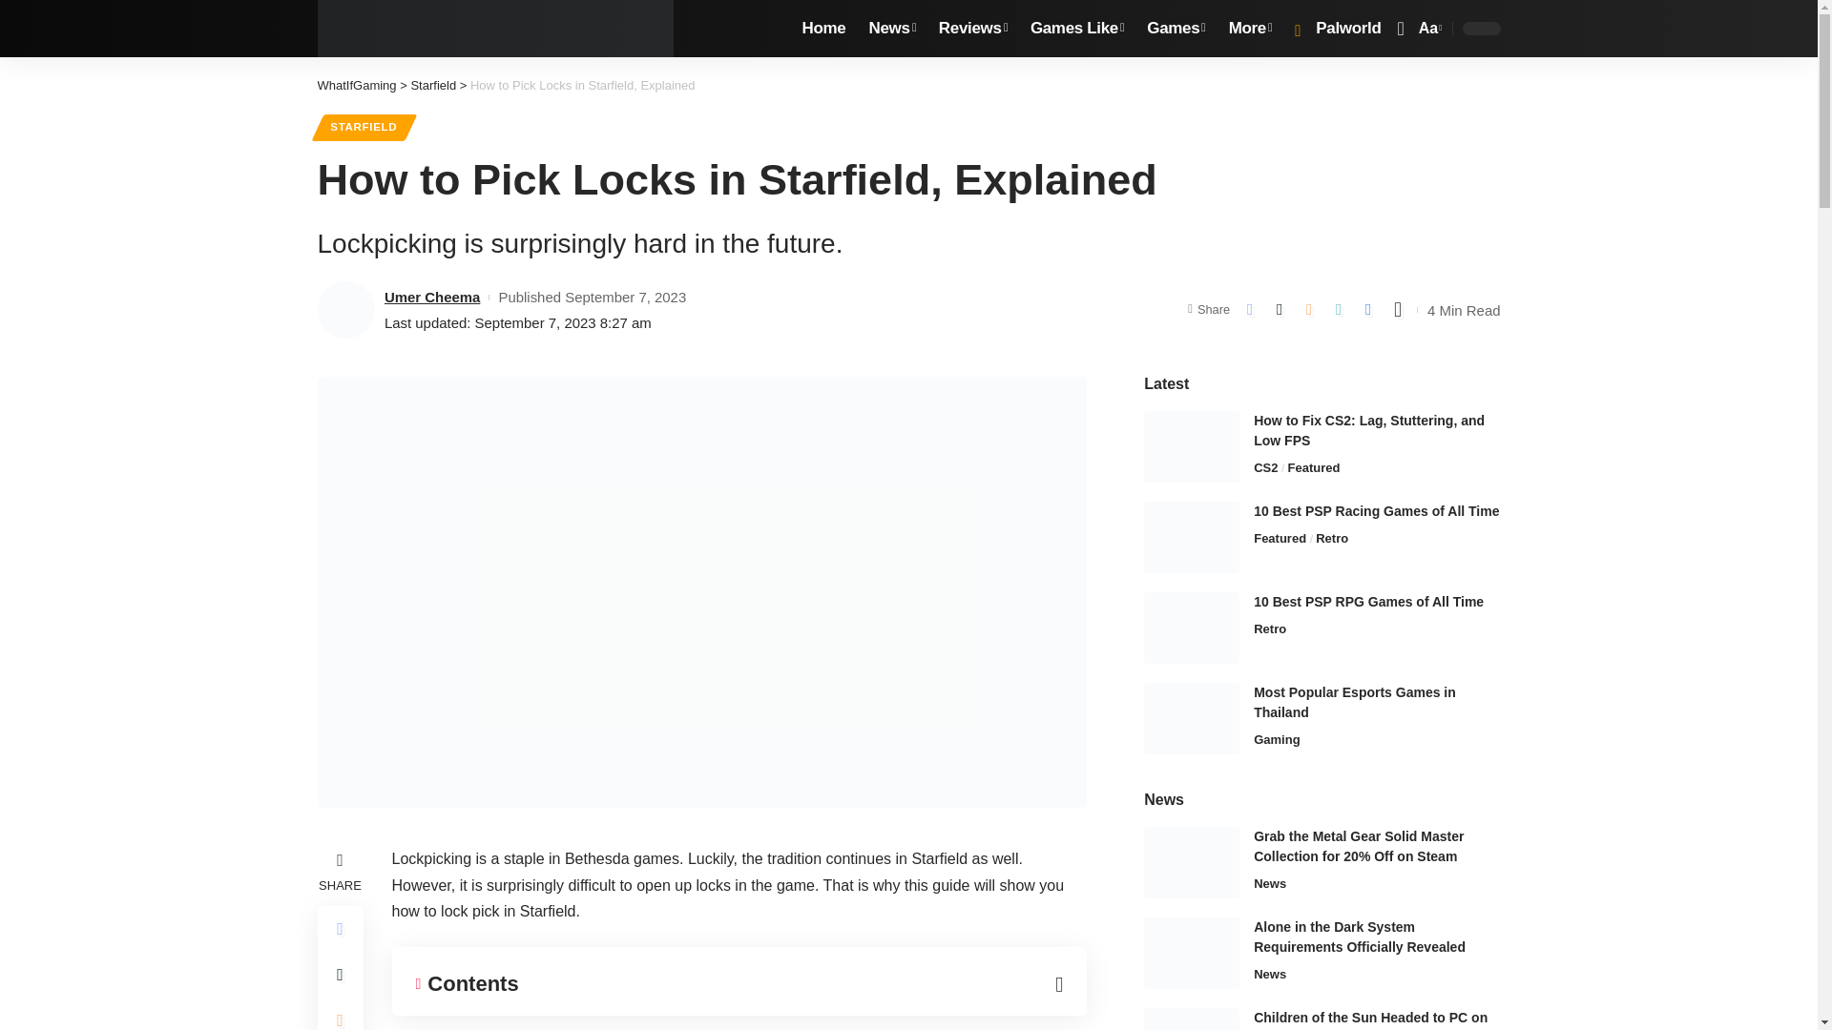  What do you see at coordinates (433, 86) in the screenshot?
I see `Go to the Starfield Category archives.` at bounding box center [433, 86].